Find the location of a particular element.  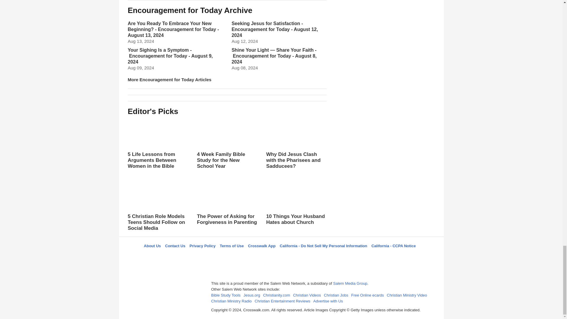

Pinterest is located at coordinates (295, 256).